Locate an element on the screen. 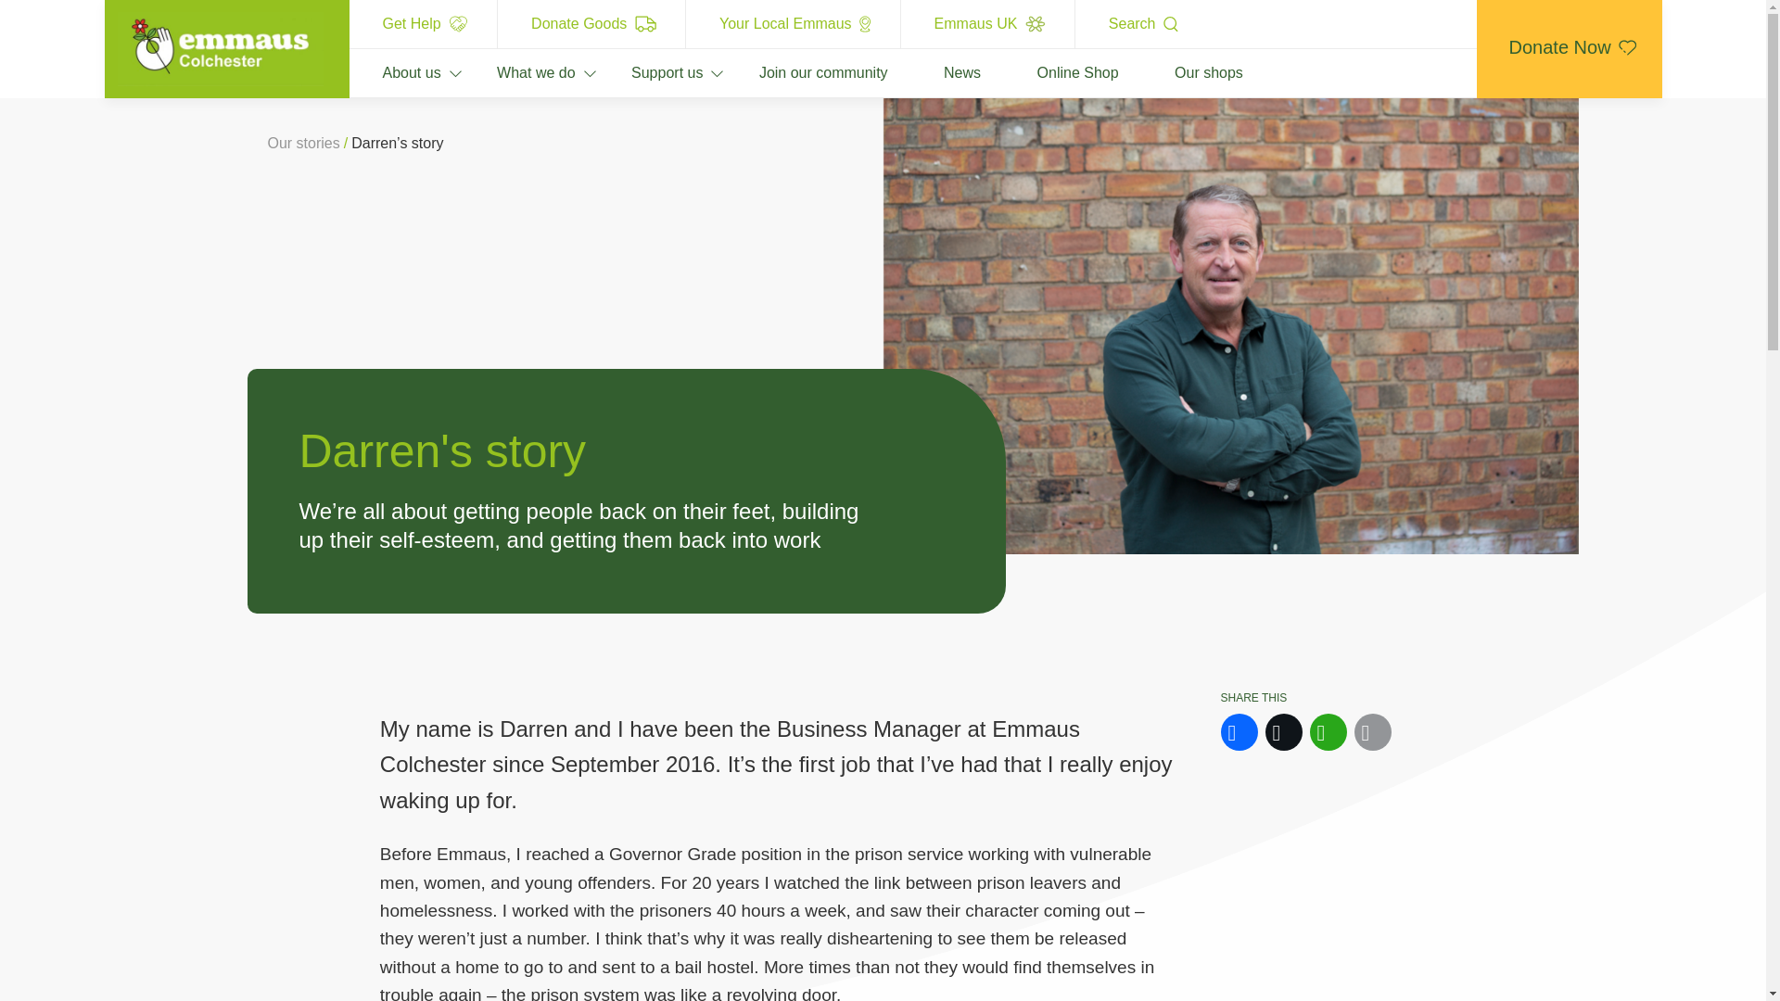 The image size is (1780, 1001). Join our community is located at coordinates (805, 72).